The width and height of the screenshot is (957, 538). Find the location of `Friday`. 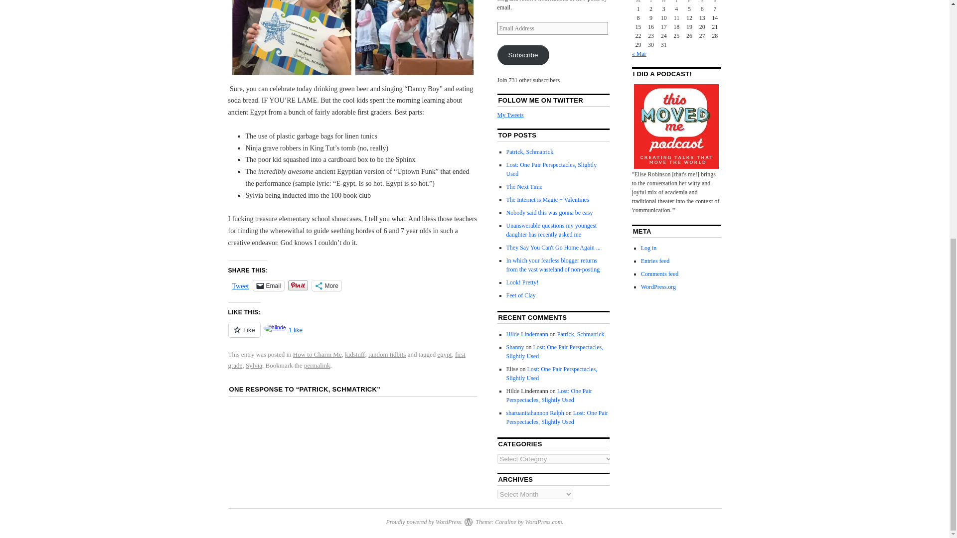

Friday is located at coordinates (689, 2).